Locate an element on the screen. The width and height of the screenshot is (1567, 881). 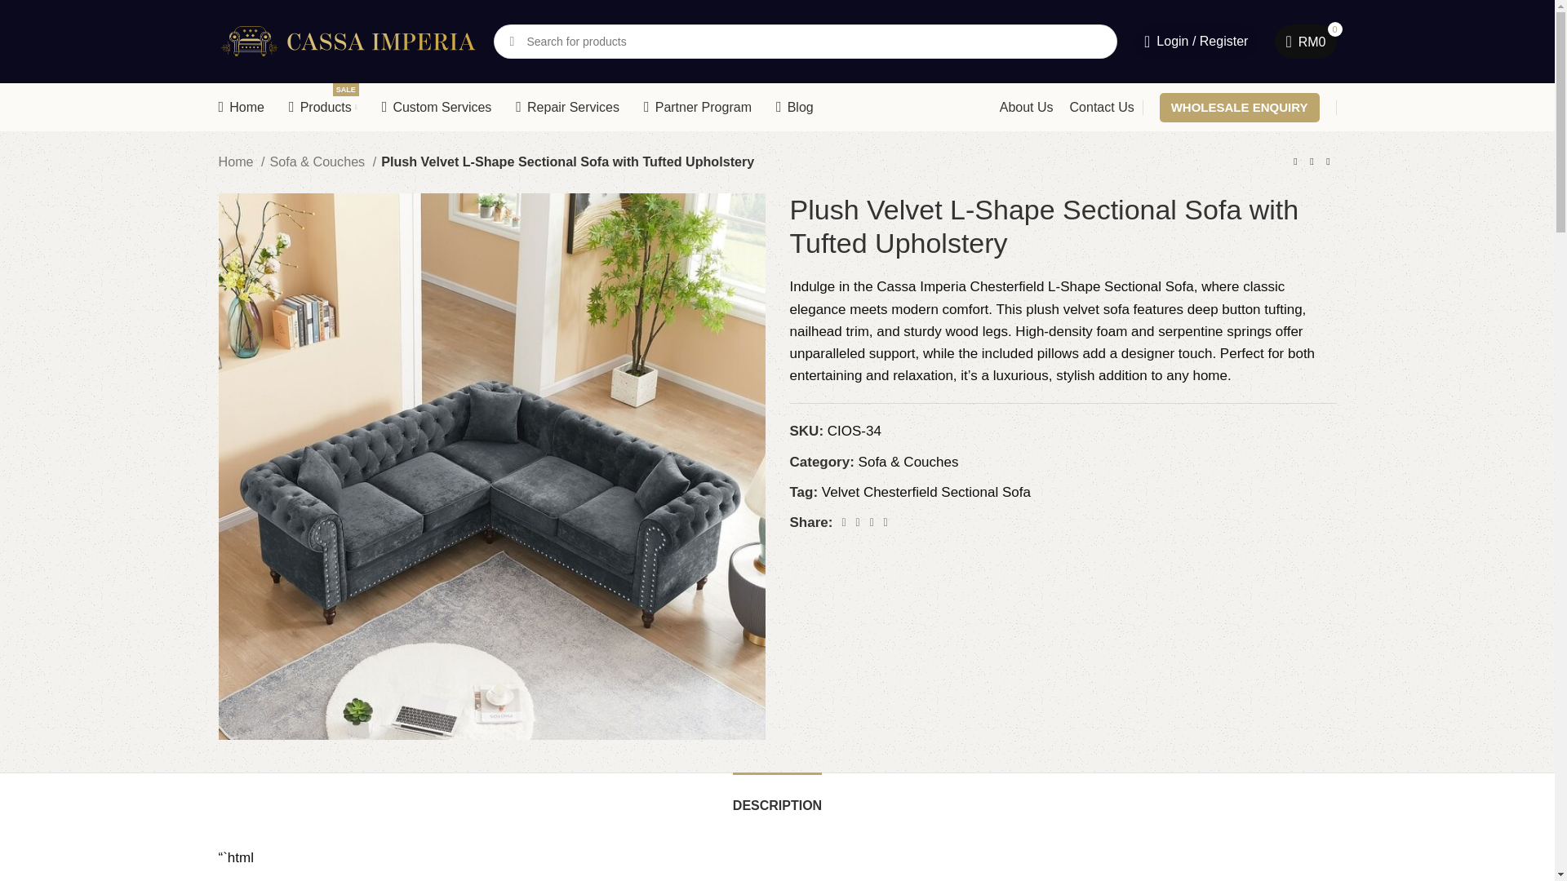
Shopping cart is located at coordinates (1102, 108).